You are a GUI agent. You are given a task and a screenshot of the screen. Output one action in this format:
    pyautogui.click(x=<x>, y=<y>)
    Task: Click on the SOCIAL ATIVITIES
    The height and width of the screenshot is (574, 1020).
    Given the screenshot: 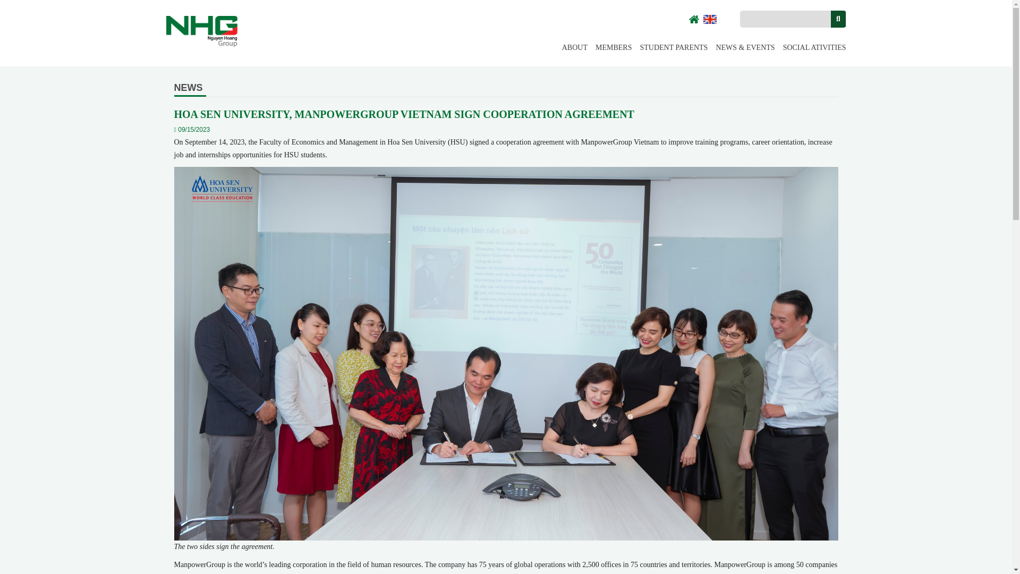 What is the action you would take?
    pyautogui.click(x=815, y=48)
    